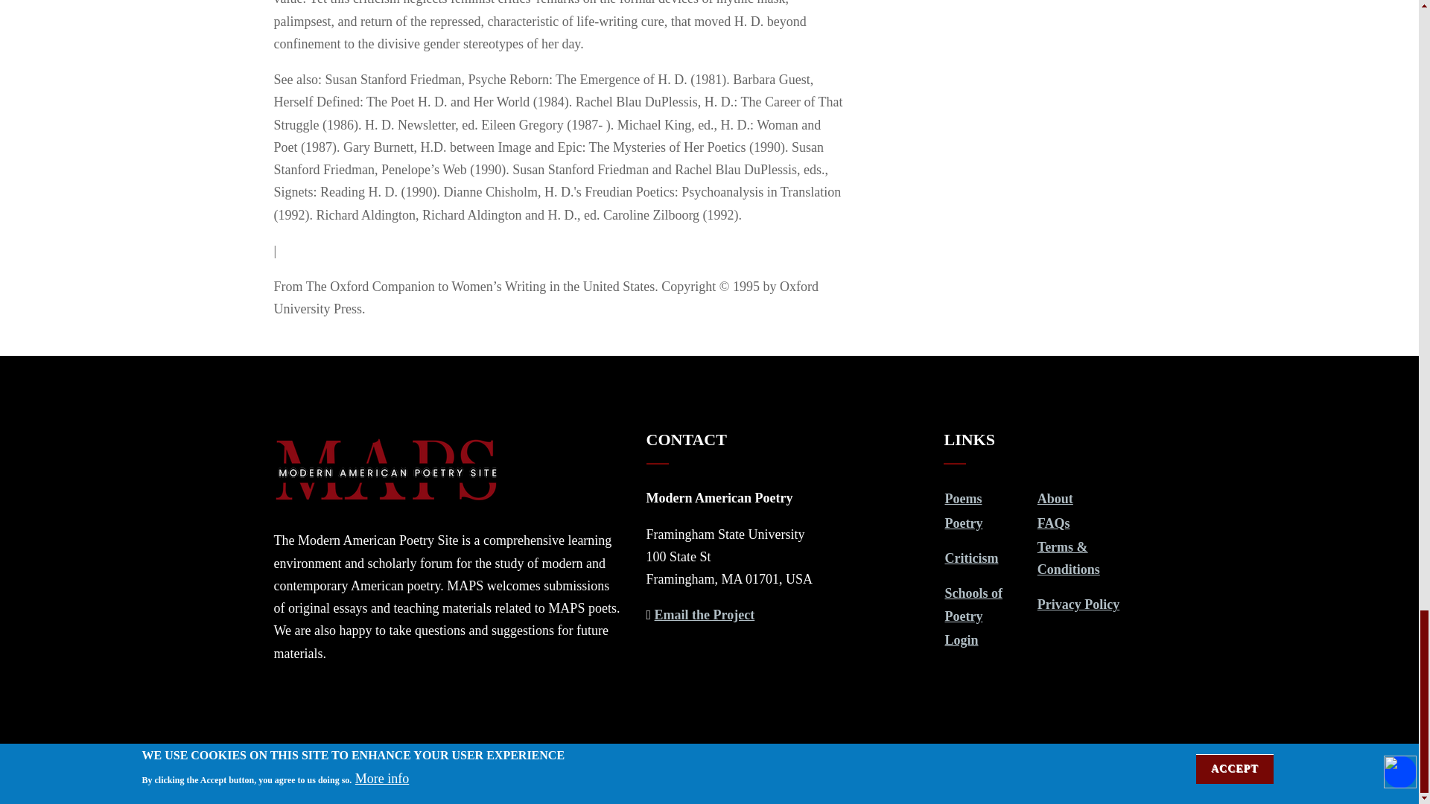 The width and height of the screenshot is (1430, 804). Describe the element at coordinates (963, 523) in the screenshot. I see `Poetry` at that location.